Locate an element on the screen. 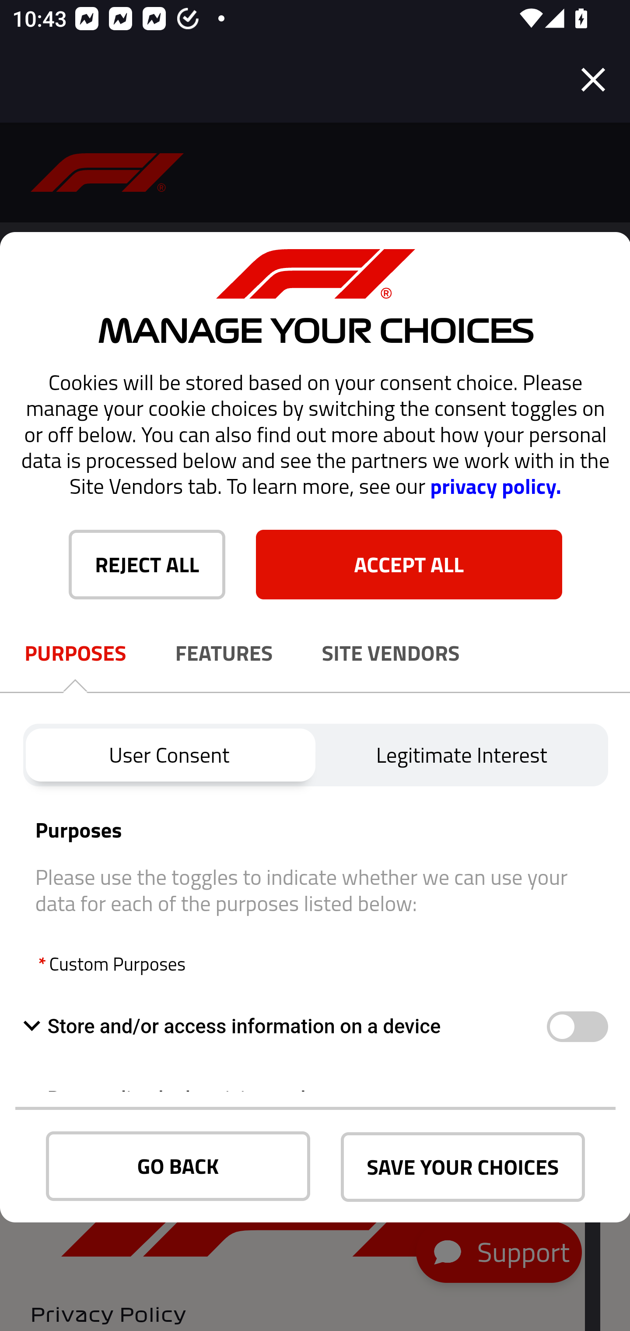  privacy policy. is located at coordinates (495, 486).